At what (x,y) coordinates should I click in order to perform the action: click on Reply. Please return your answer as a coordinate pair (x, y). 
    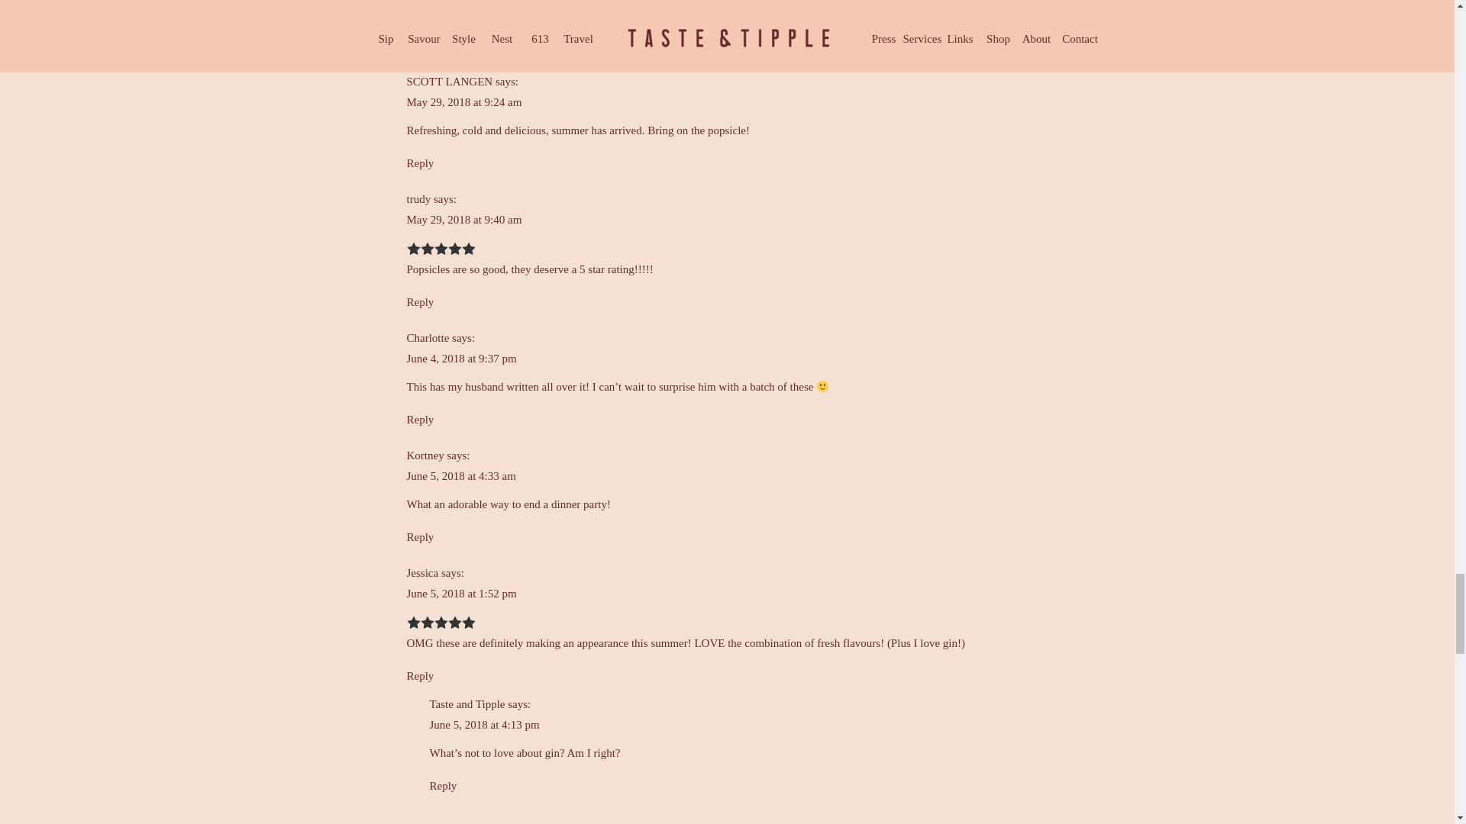
    Looking at the image, I should click on (420, 420).